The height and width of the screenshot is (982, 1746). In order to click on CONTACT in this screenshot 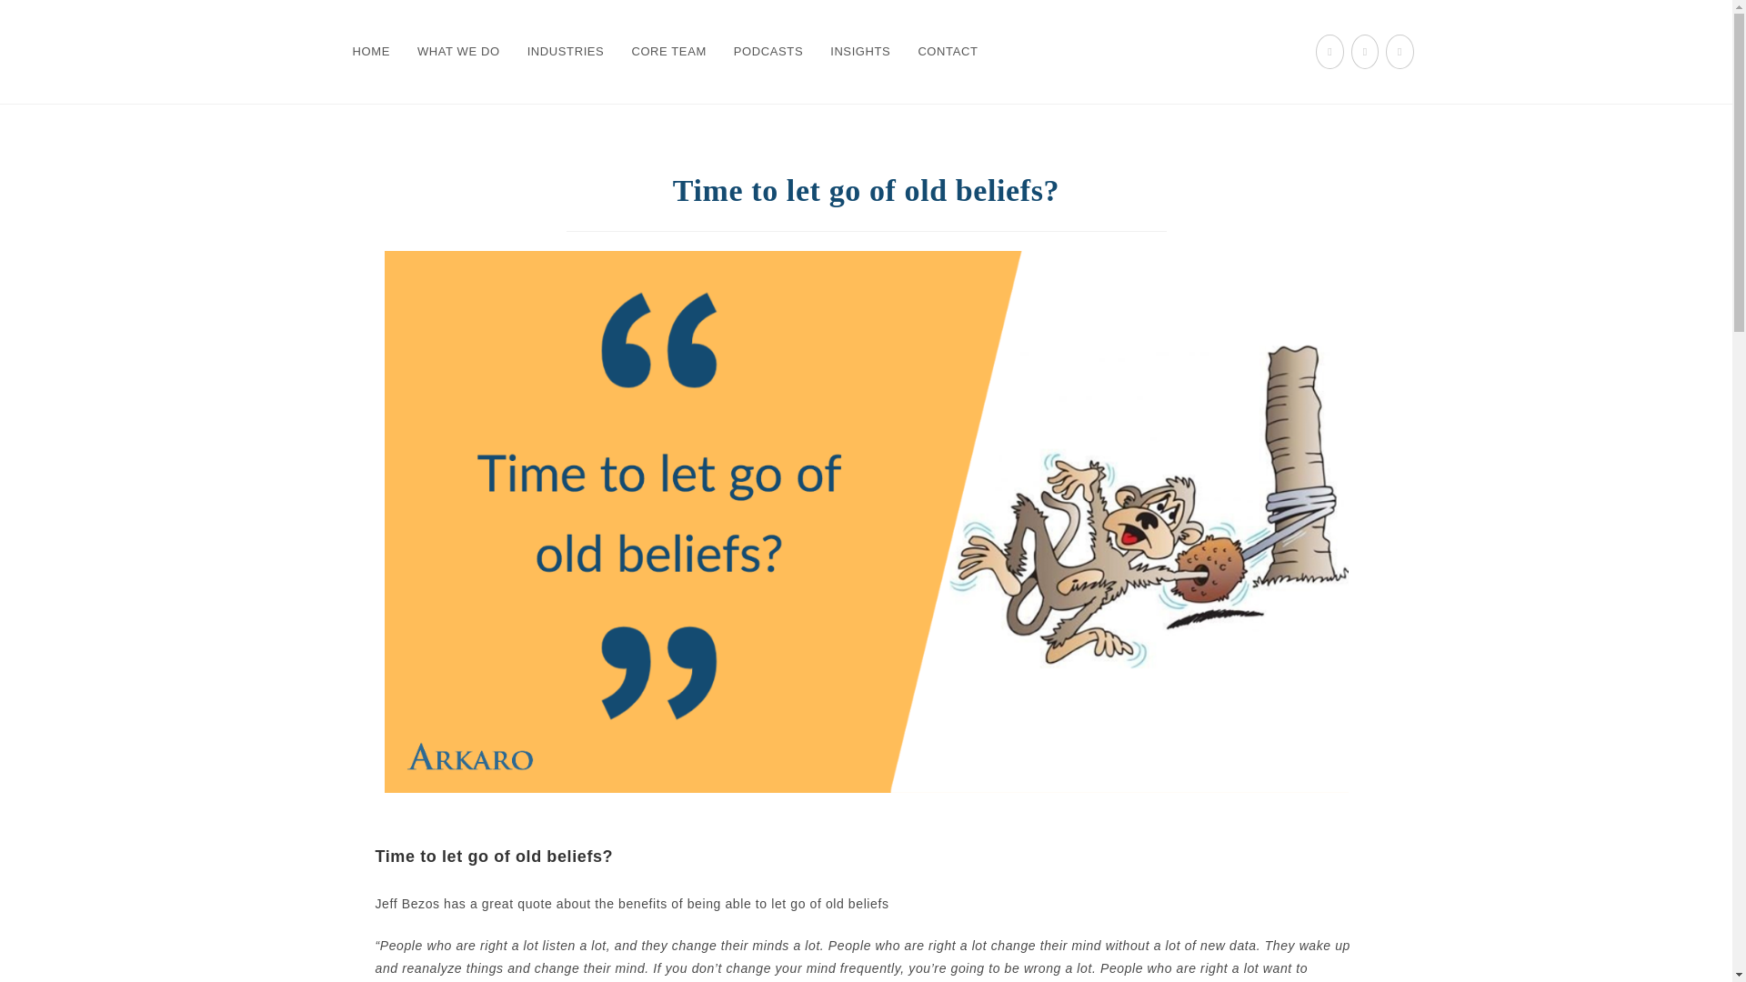, I will do `click(948, 51)`.